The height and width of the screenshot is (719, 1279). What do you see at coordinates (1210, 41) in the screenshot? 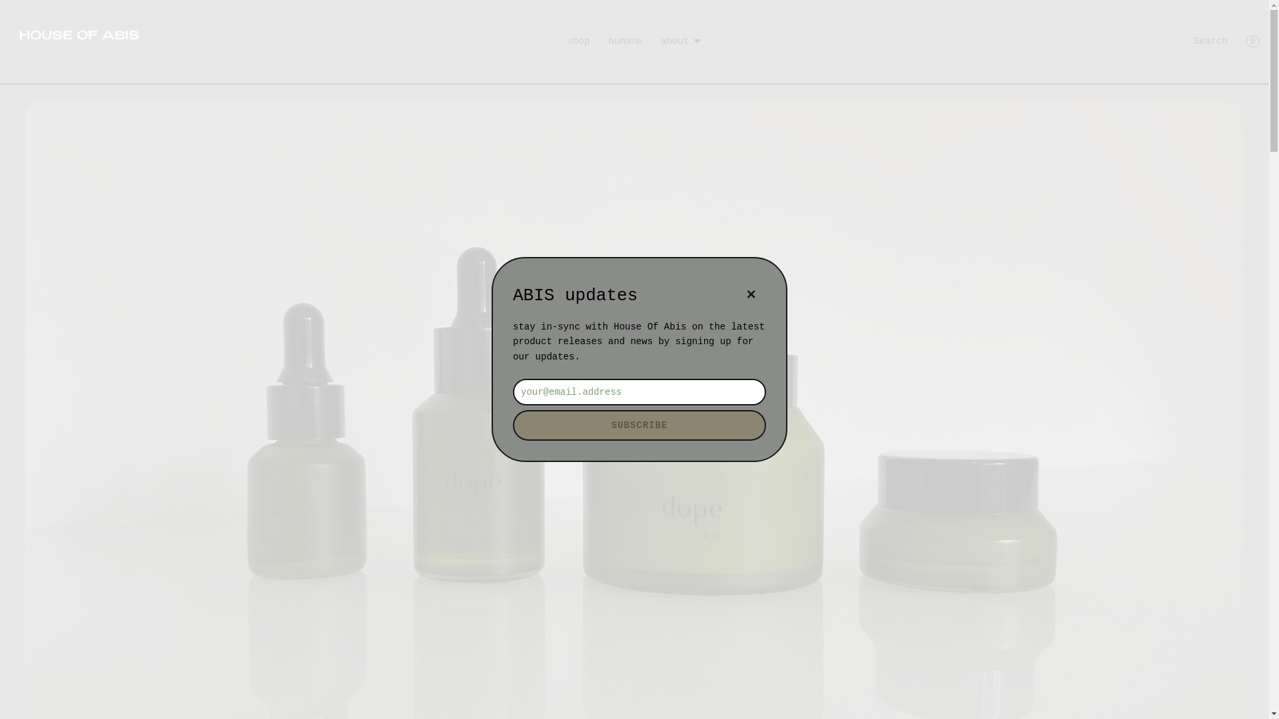
I see `Search` at bounding box center [1210, 41].